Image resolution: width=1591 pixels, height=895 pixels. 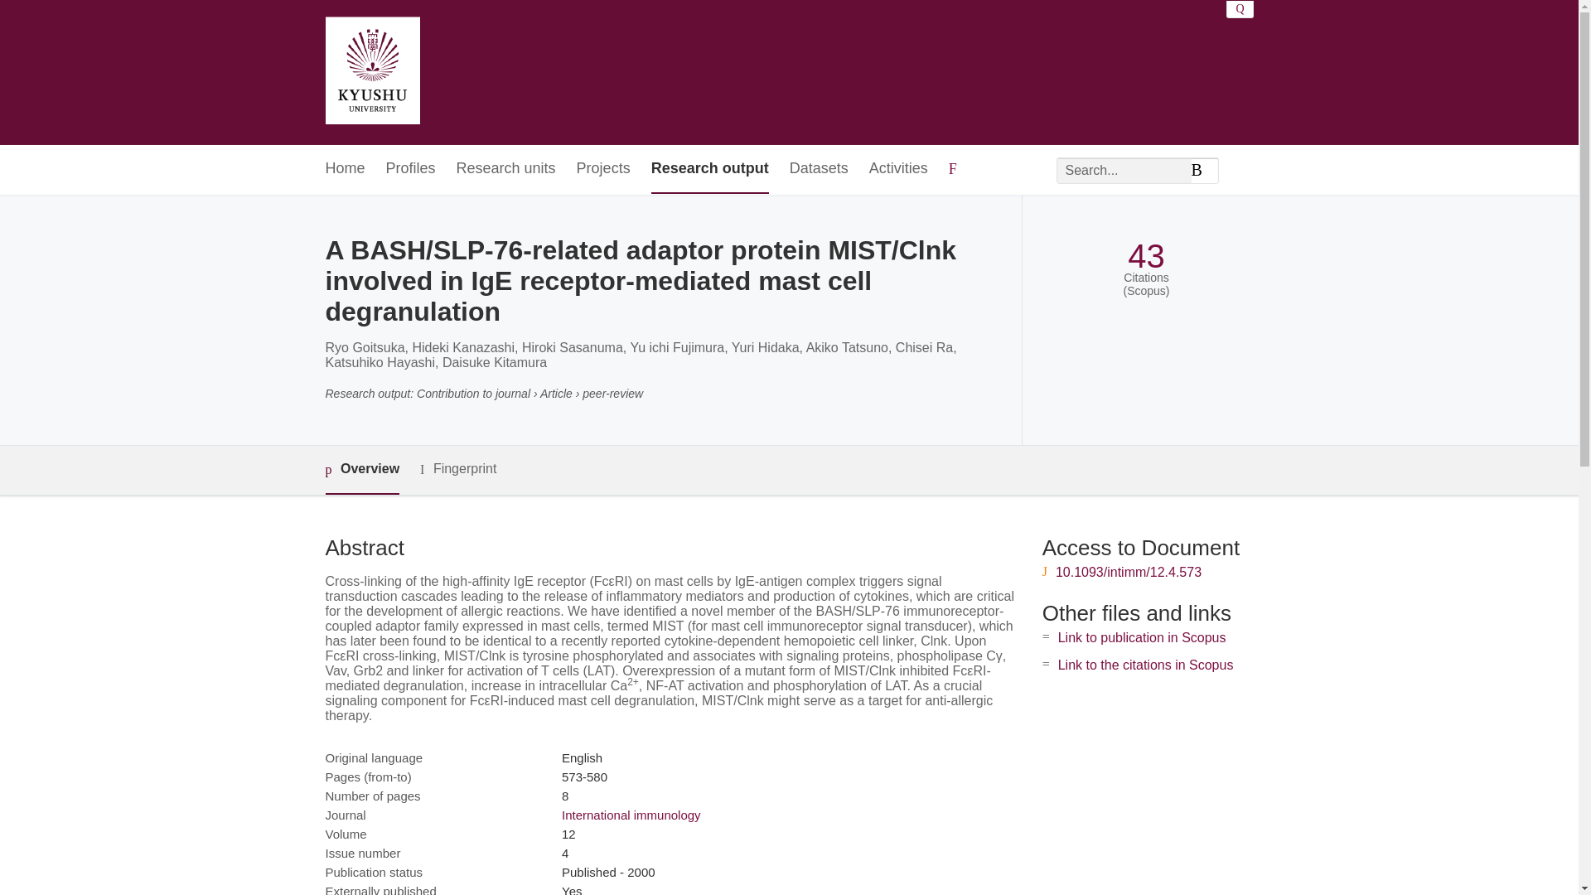 I want to click on Profiles, so click(x=411, y=169).